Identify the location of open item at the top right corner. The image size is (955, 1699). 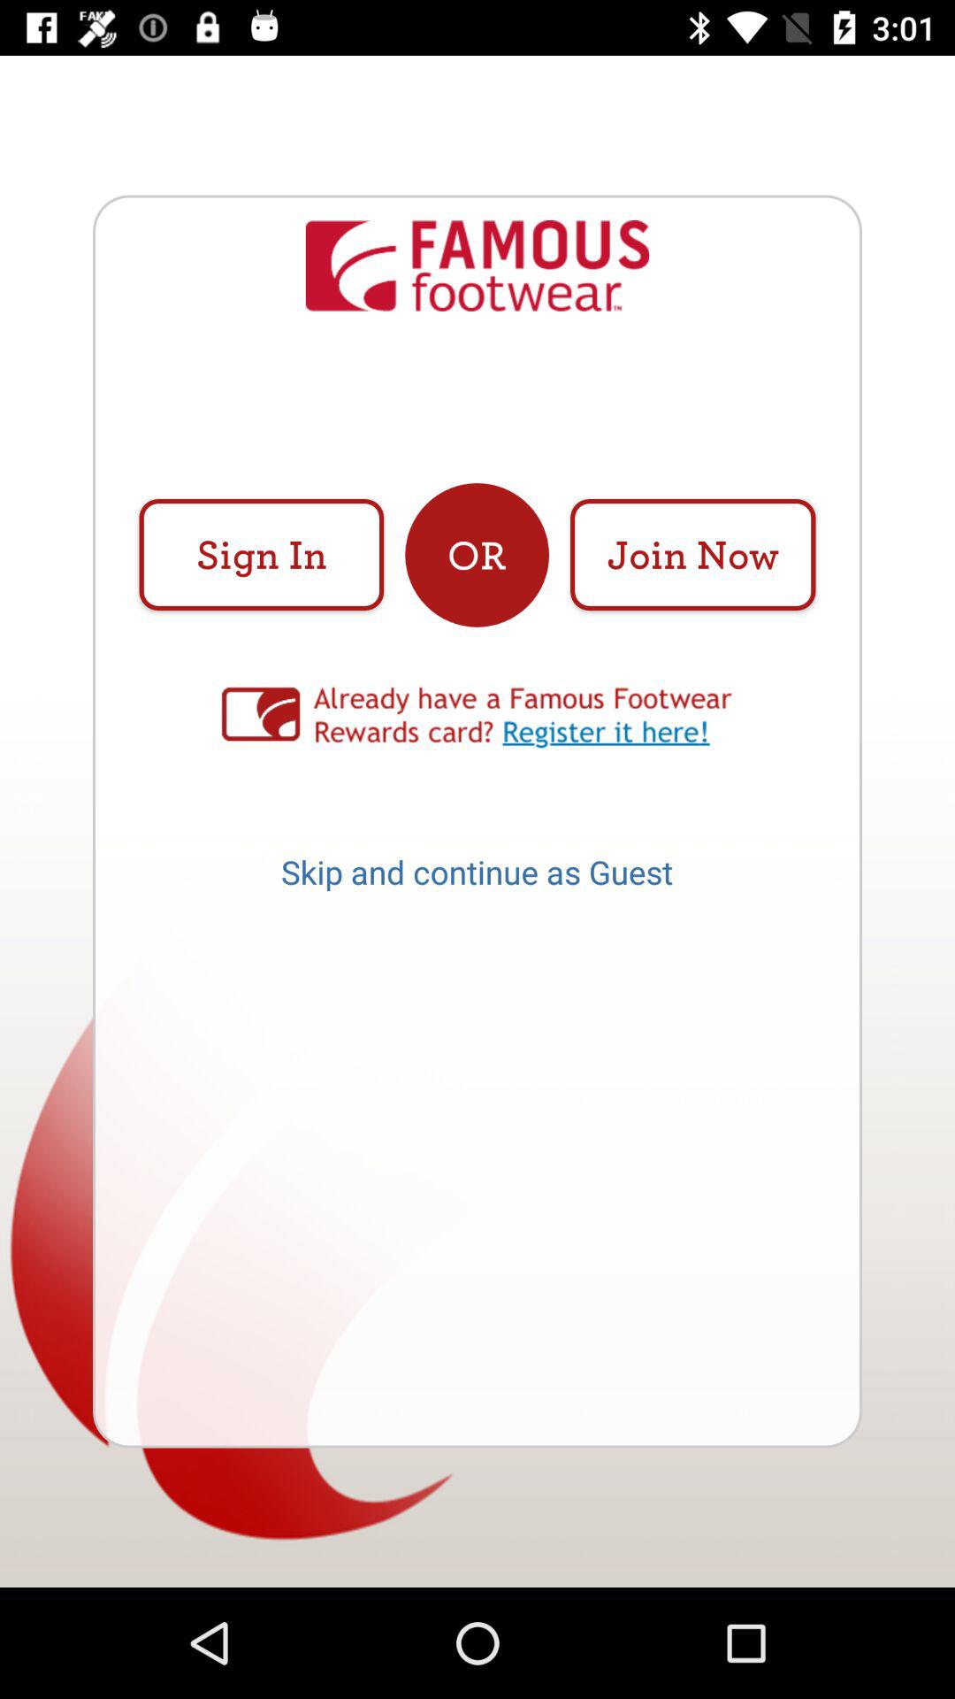
(692, 554).